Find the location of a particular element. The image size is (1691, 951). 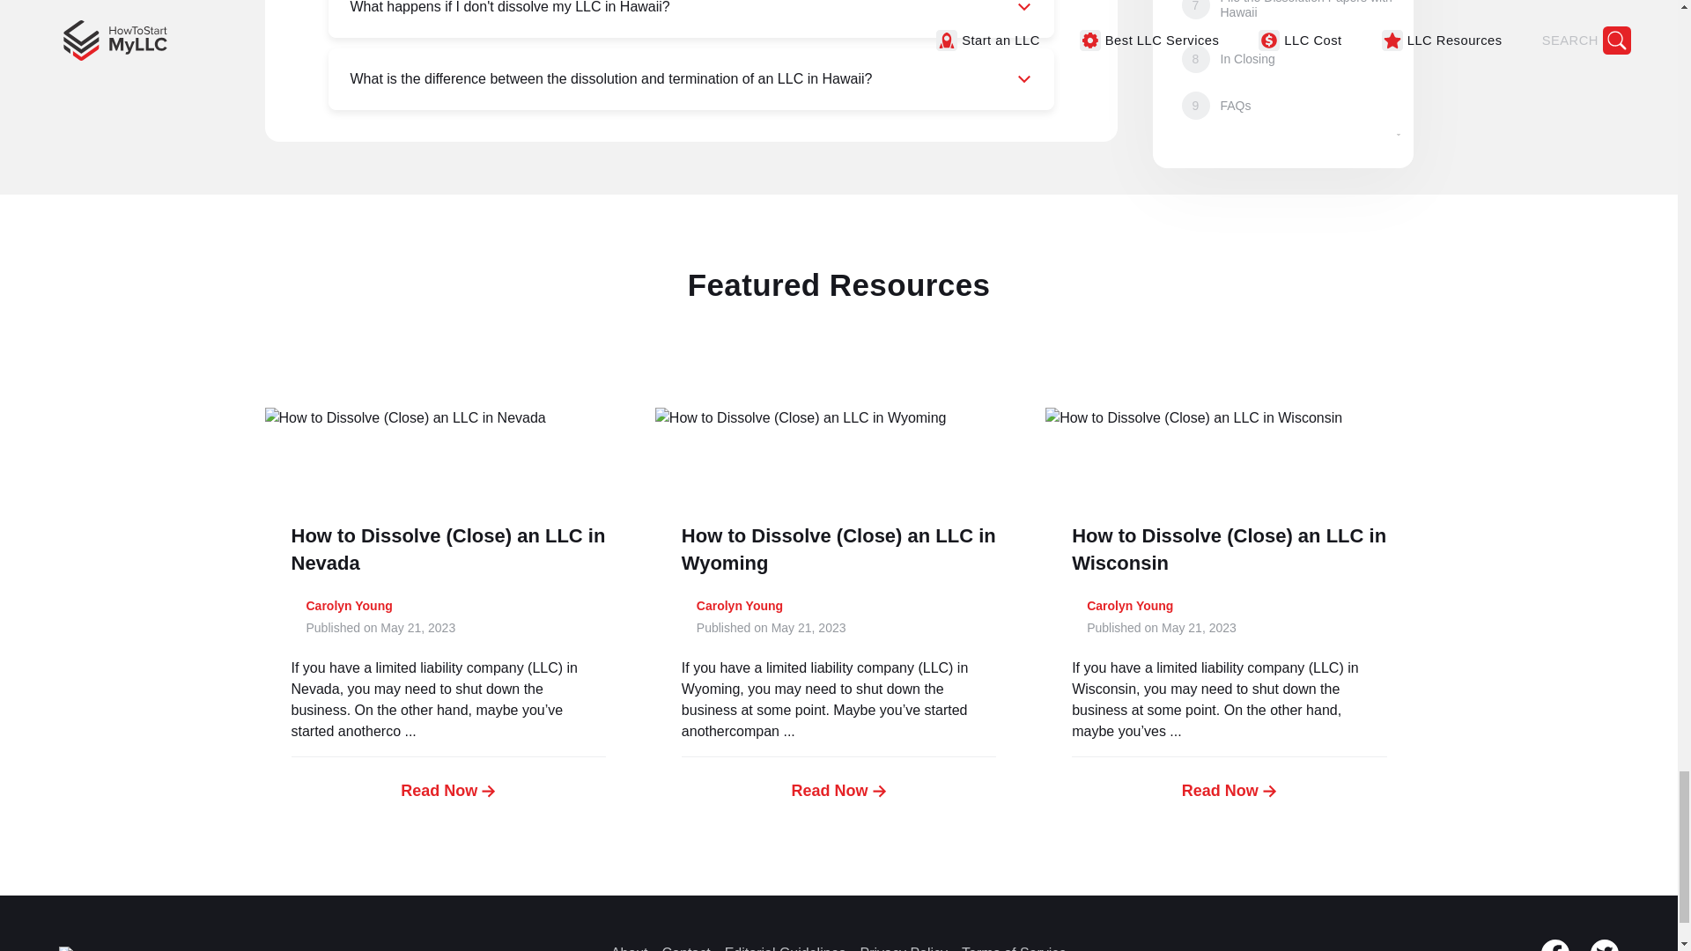

Terms of Service is located at coordinates (1015, 947).